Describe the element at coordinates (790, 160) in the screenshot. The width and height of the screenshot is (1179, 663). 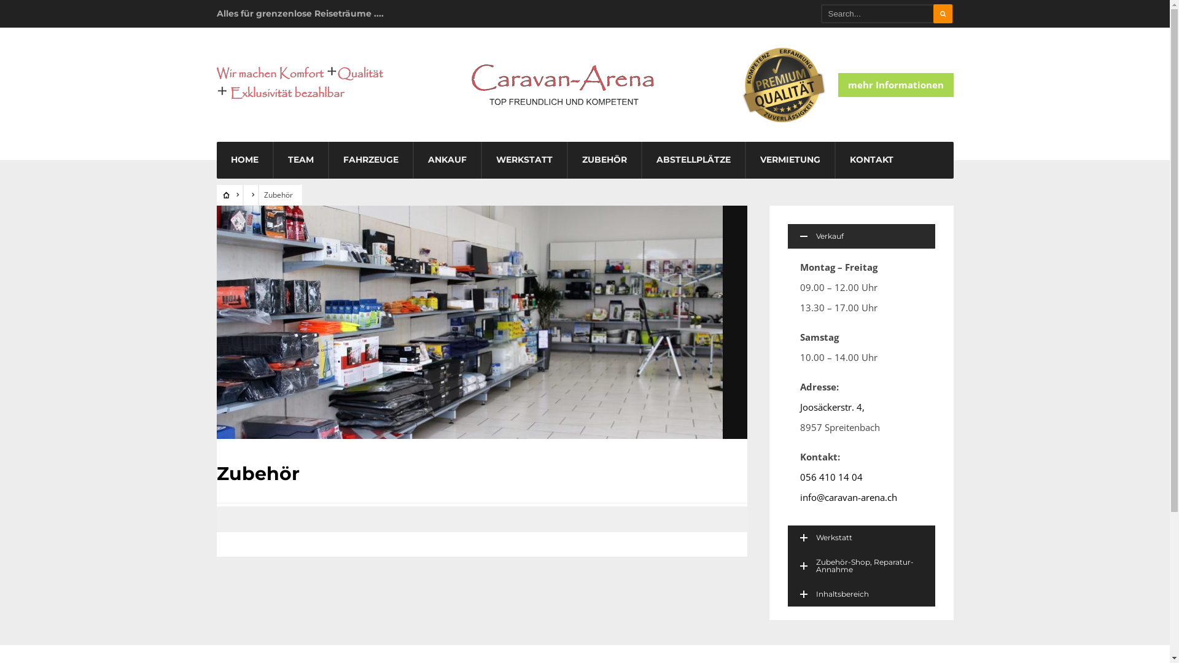
I see `VERMIETUNG` at that location.